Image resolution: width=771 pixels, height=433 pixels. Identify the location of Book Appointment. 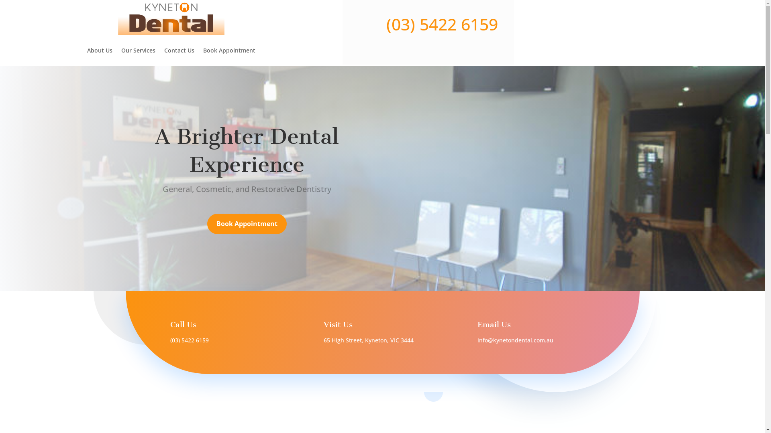
(229, 51).